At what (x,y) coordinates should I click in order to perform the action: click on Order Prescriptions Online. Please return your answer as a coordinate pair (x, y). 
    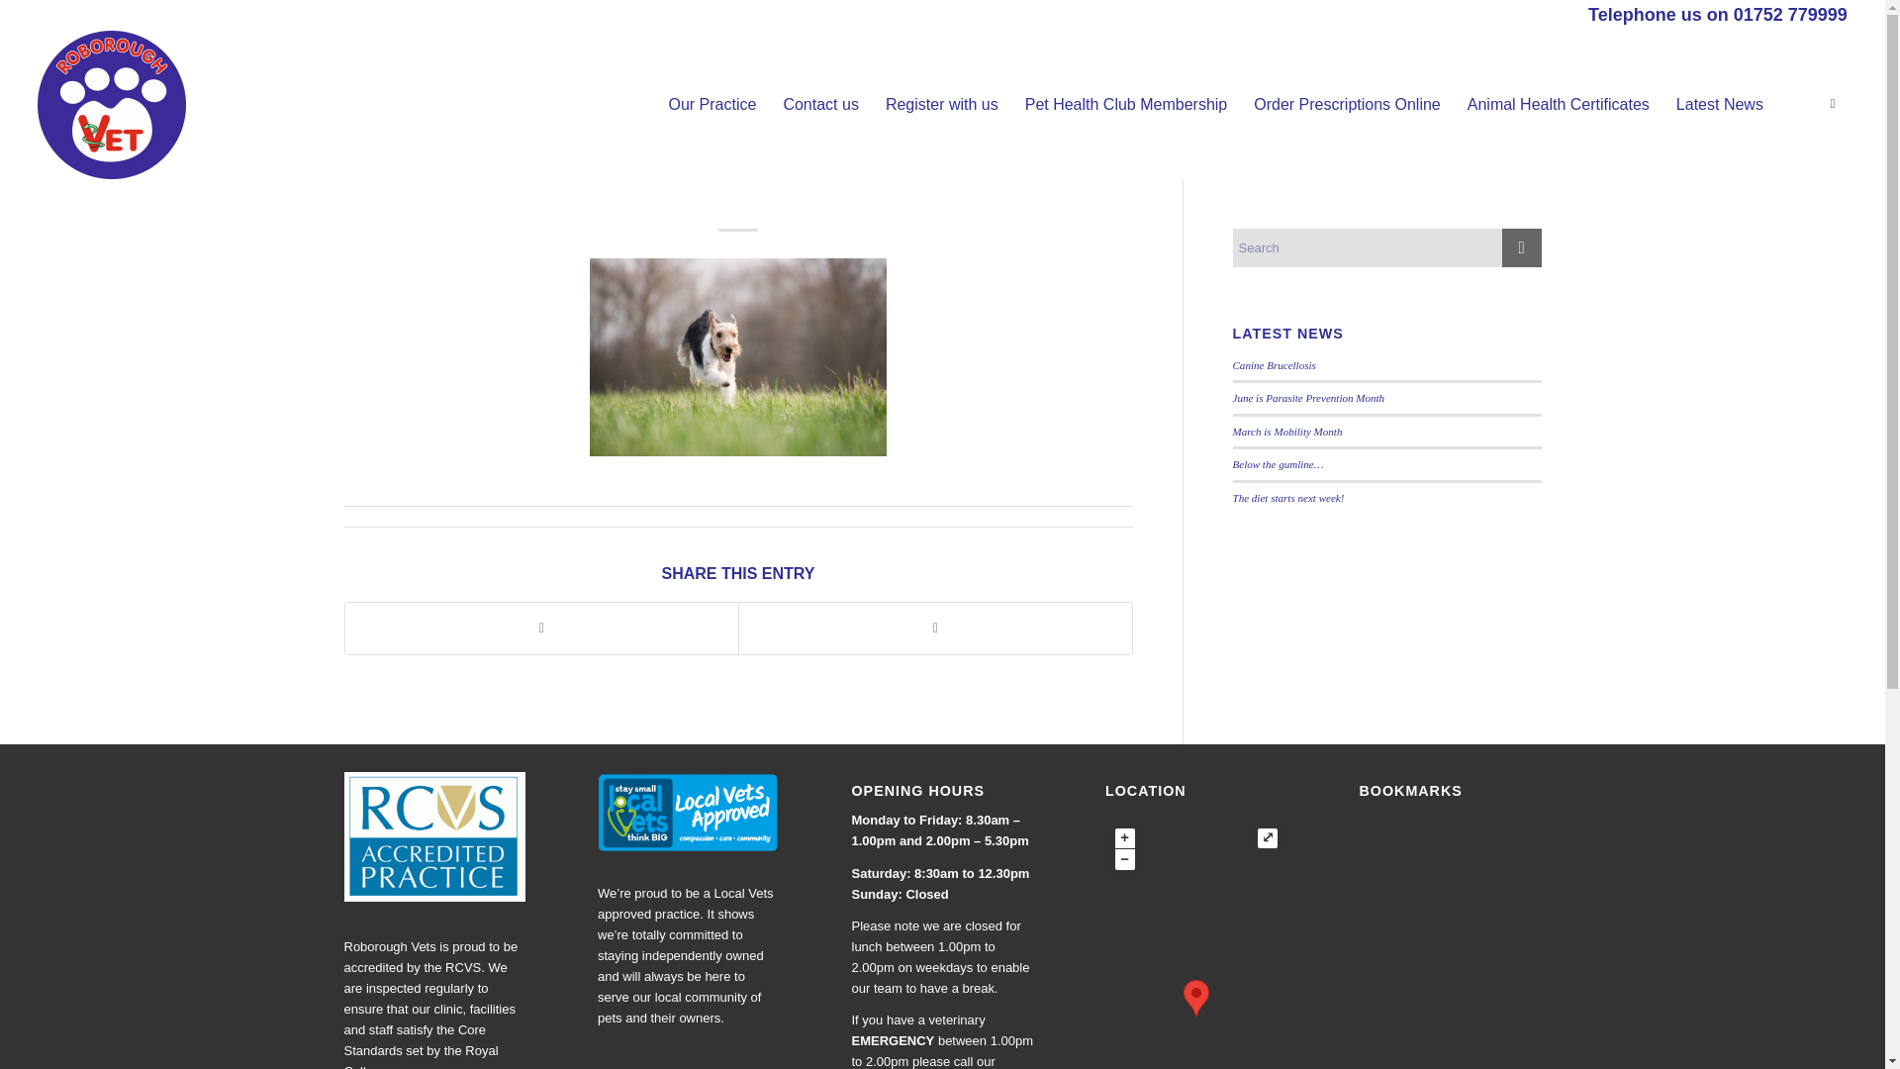
    Looking at the image, I should click on (1346, 105).